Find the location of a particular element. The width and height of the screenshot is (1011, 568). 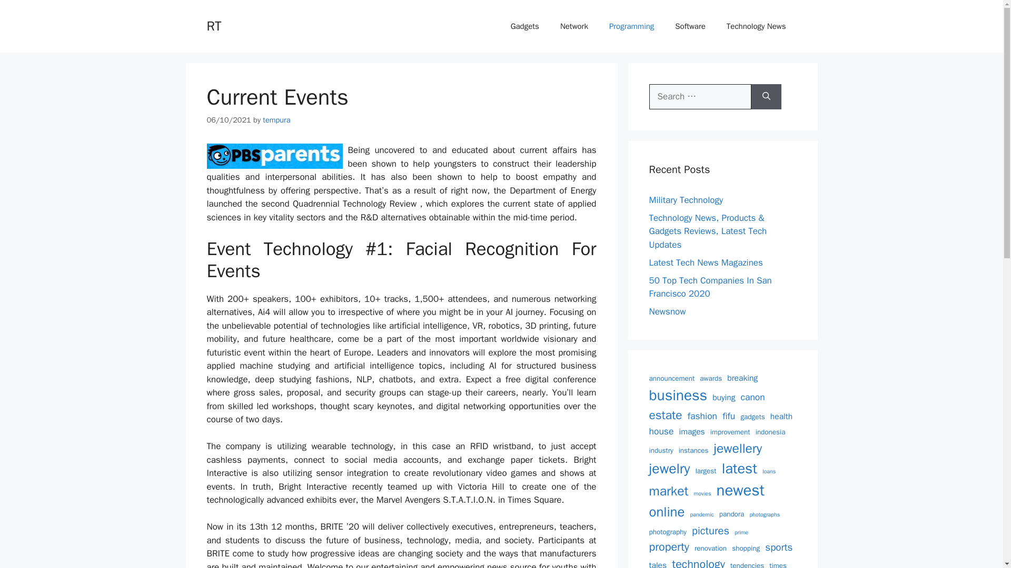

Network is located at coordinates (574, 26).